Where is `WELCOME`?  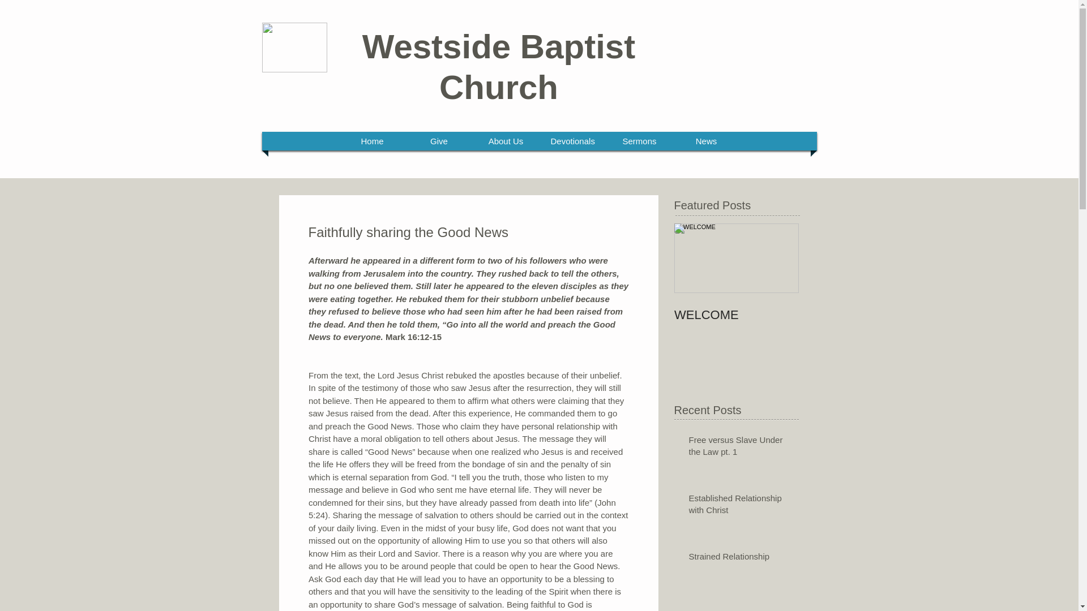 WELCOME is located at coordinates (736, 315).